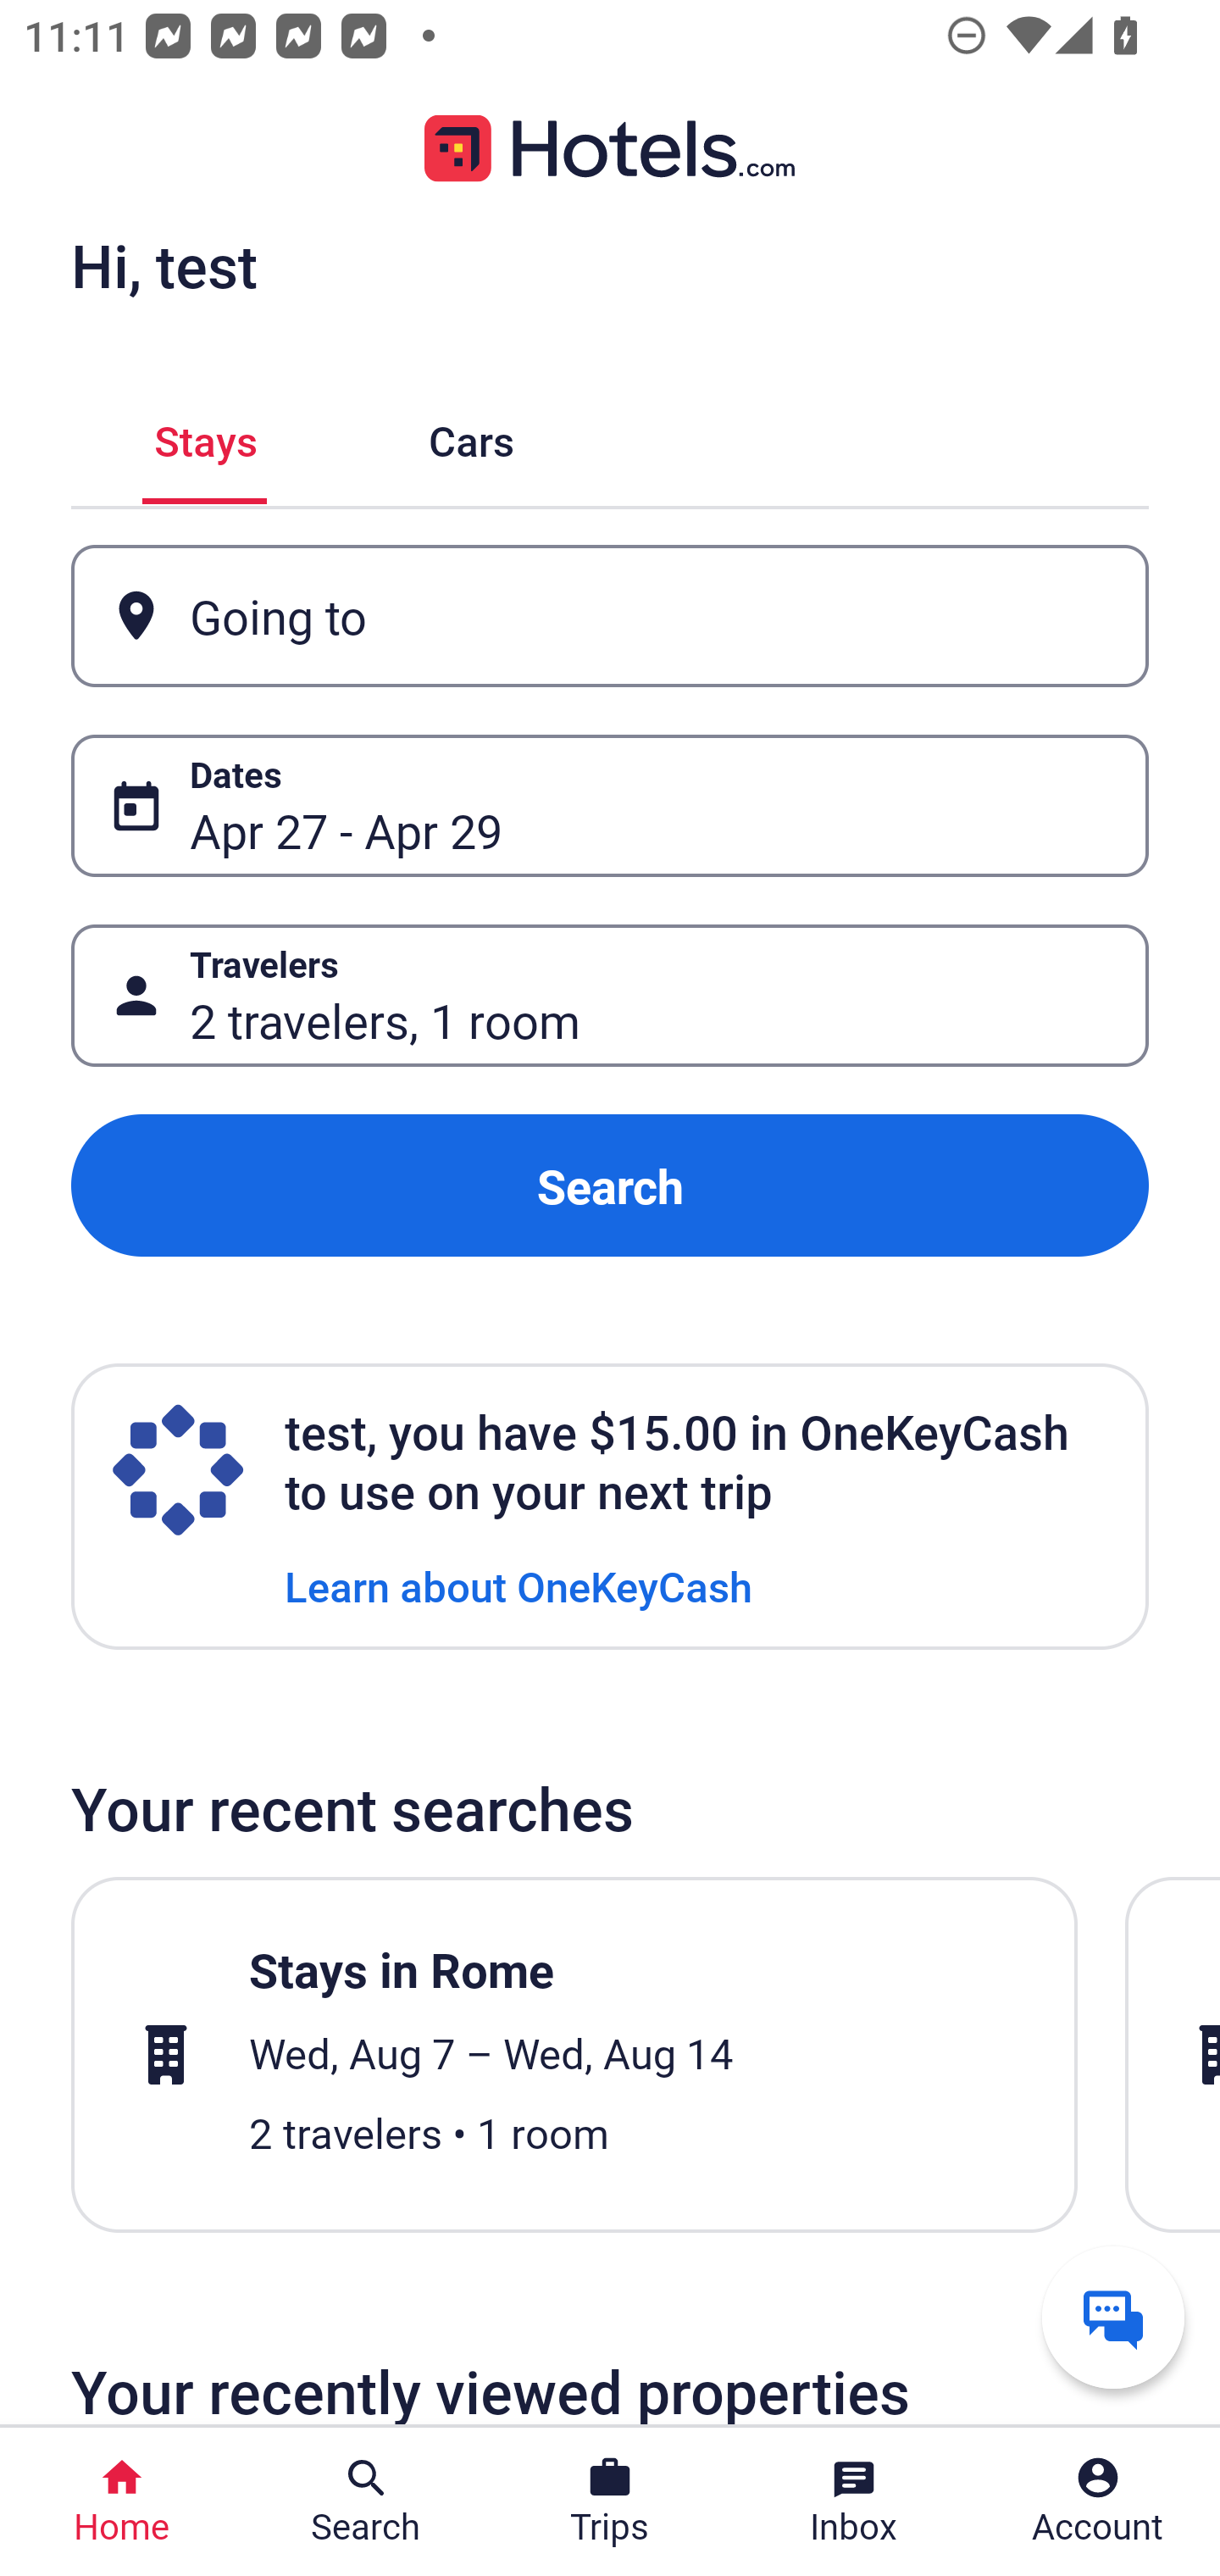 Image resolution: width=1220 pixels, height=2576 pixels. What do you see at coordinates (1113, 2317) in the screenshot?
I see `Get help from a virtual agent` at bounding box center [1113, 2317].